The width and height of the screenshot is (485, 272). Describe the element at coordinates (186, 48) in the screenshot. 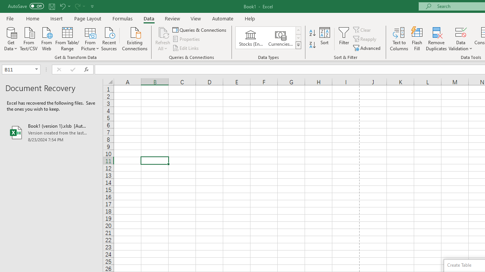

I see `Edit Links` at that location.